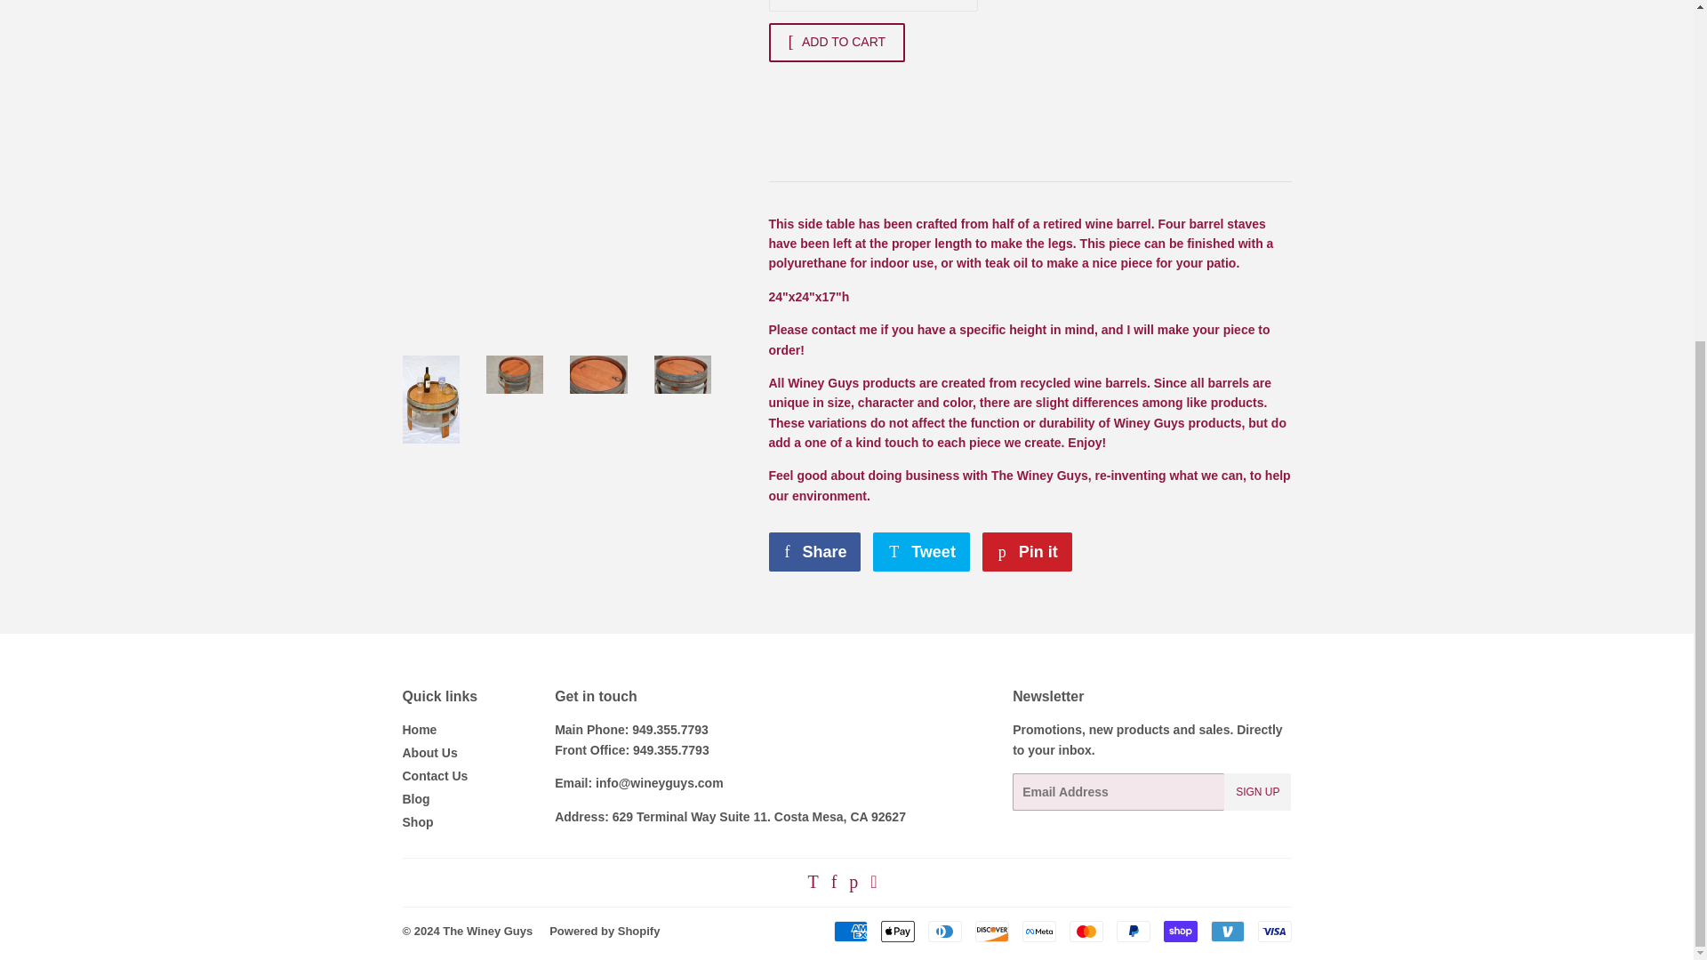 This screenshot has width=1707, height=960. What do you see at coordinates (1179, 931) in the screenshot?
I see `Shop Pay` at bounding box center [1179, 931].